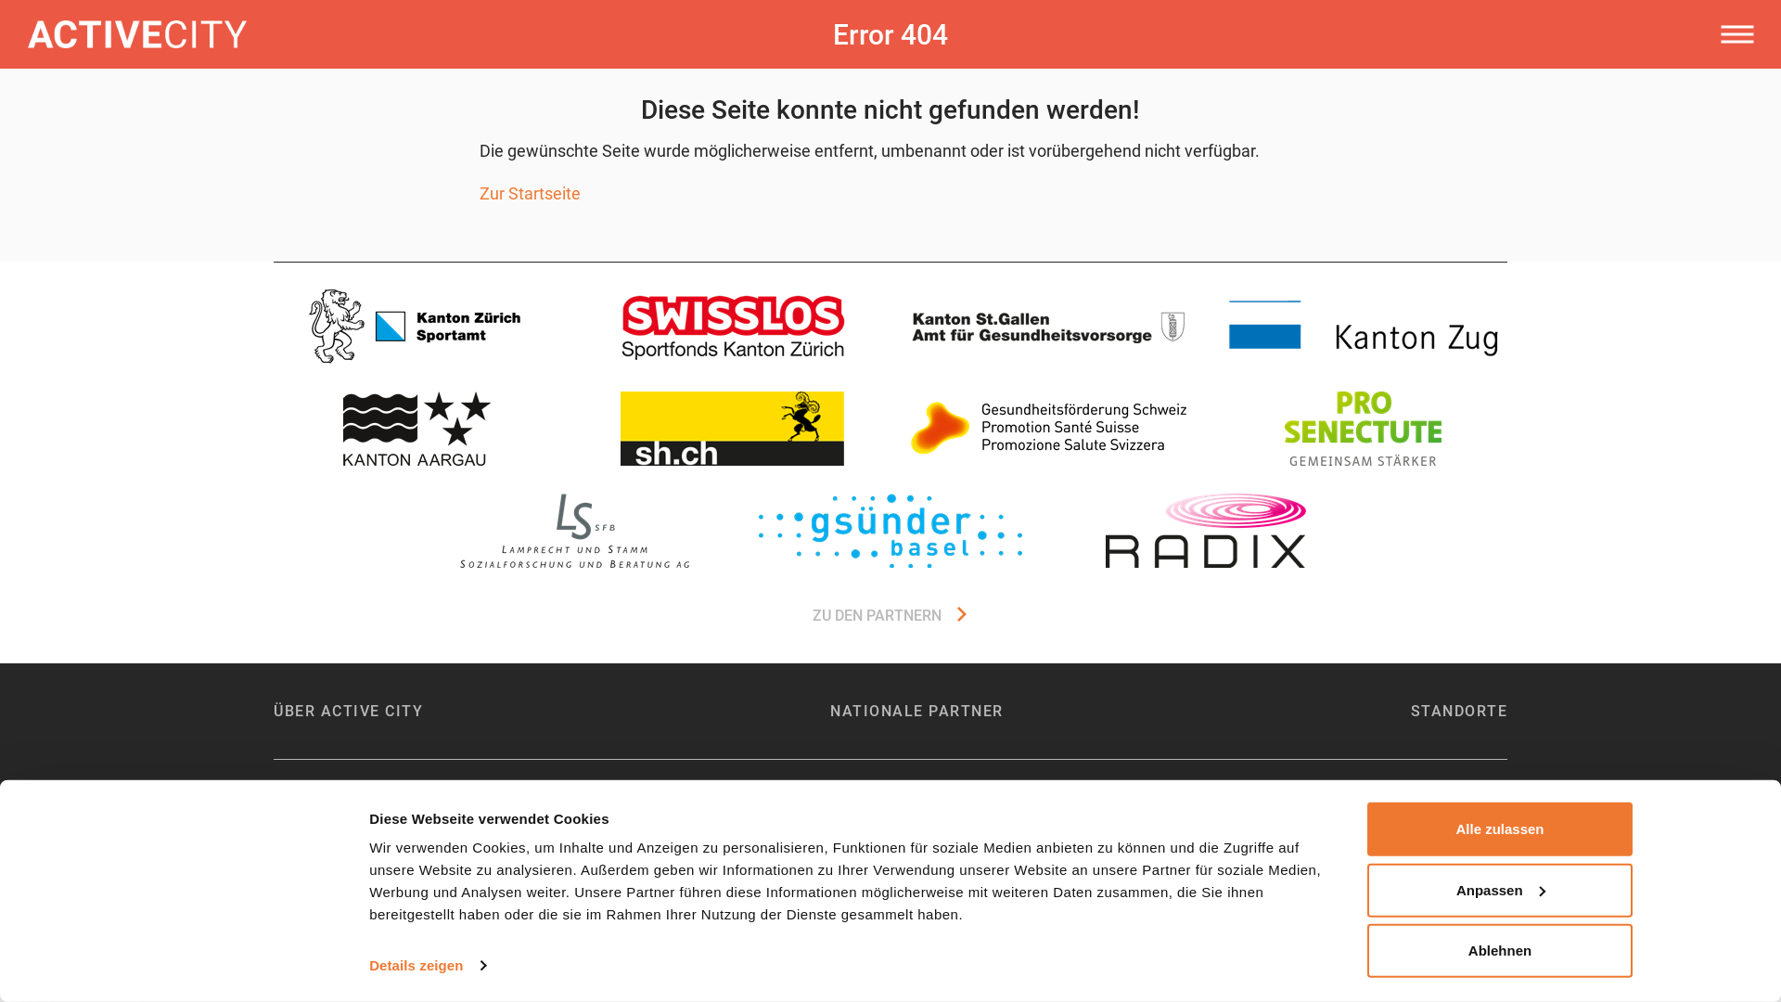  I want to click on Lamprecht & Stamm, so click(575, 531).